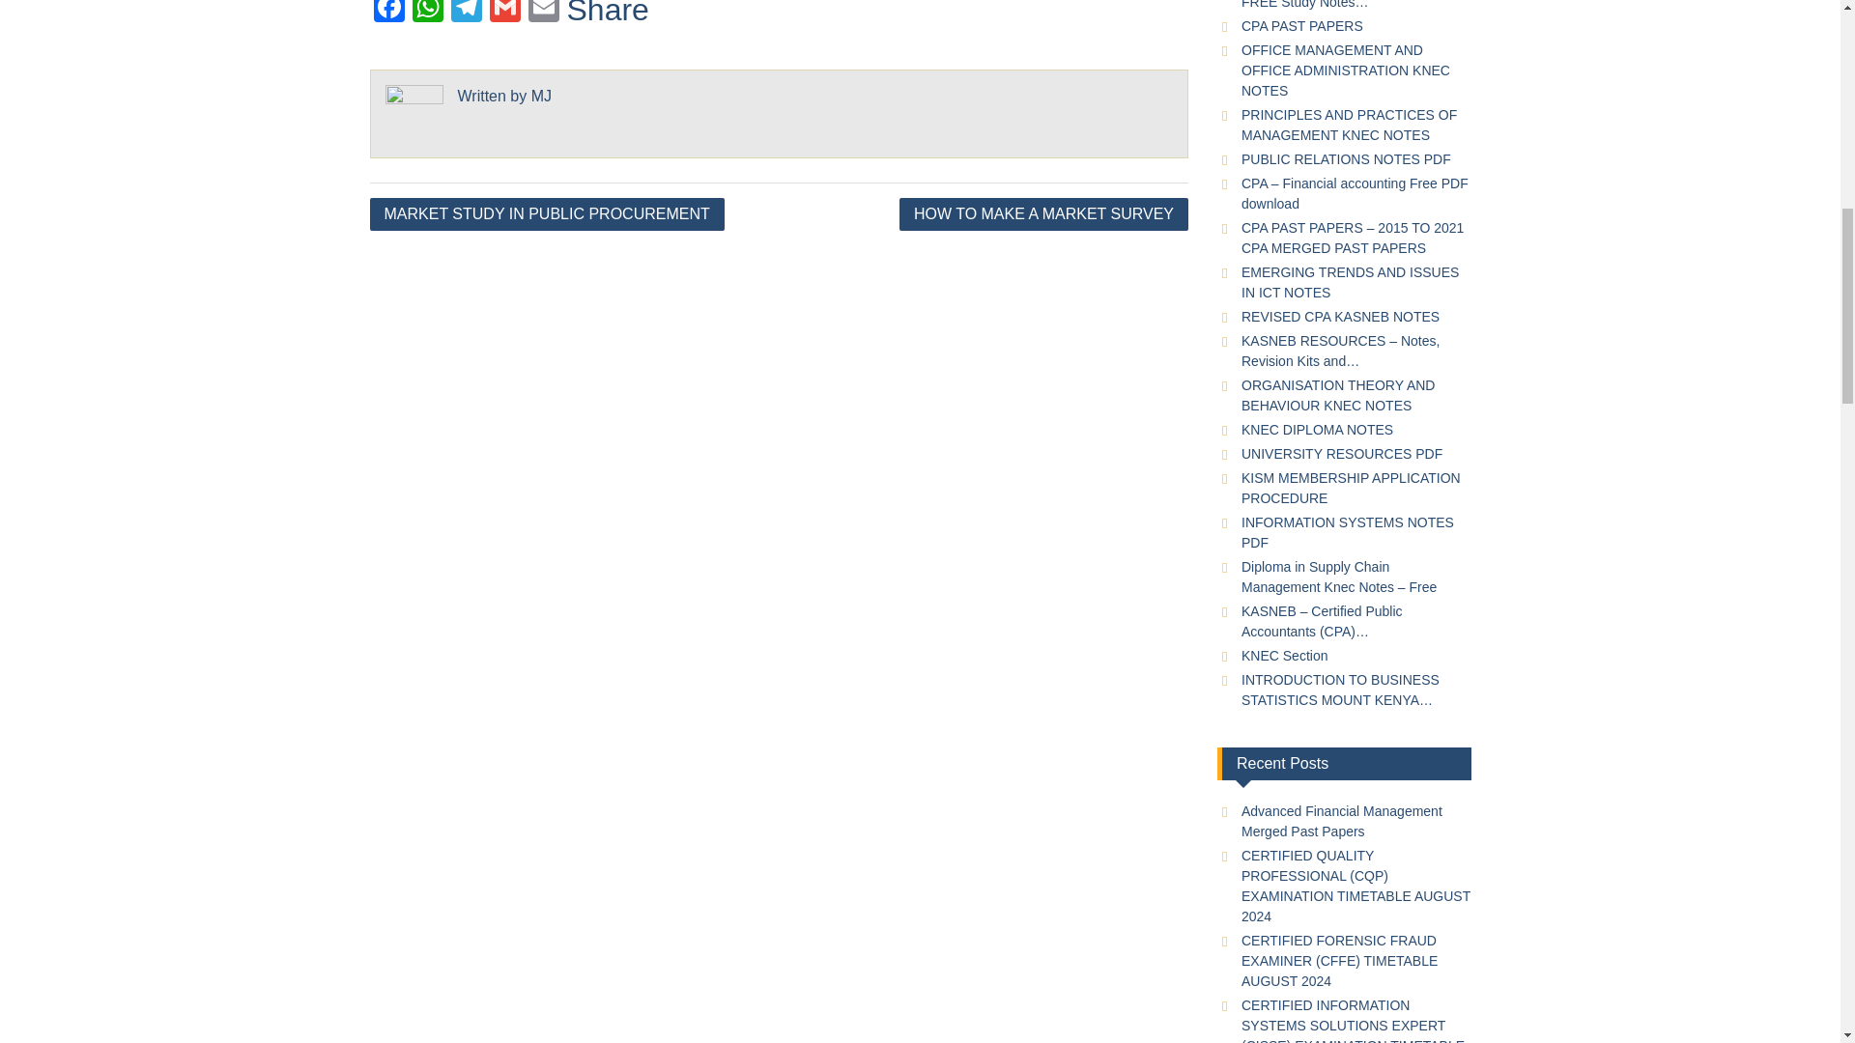 This screenshot has height=1043, width=1855. I want to click on Facebook, so click(388, 14).